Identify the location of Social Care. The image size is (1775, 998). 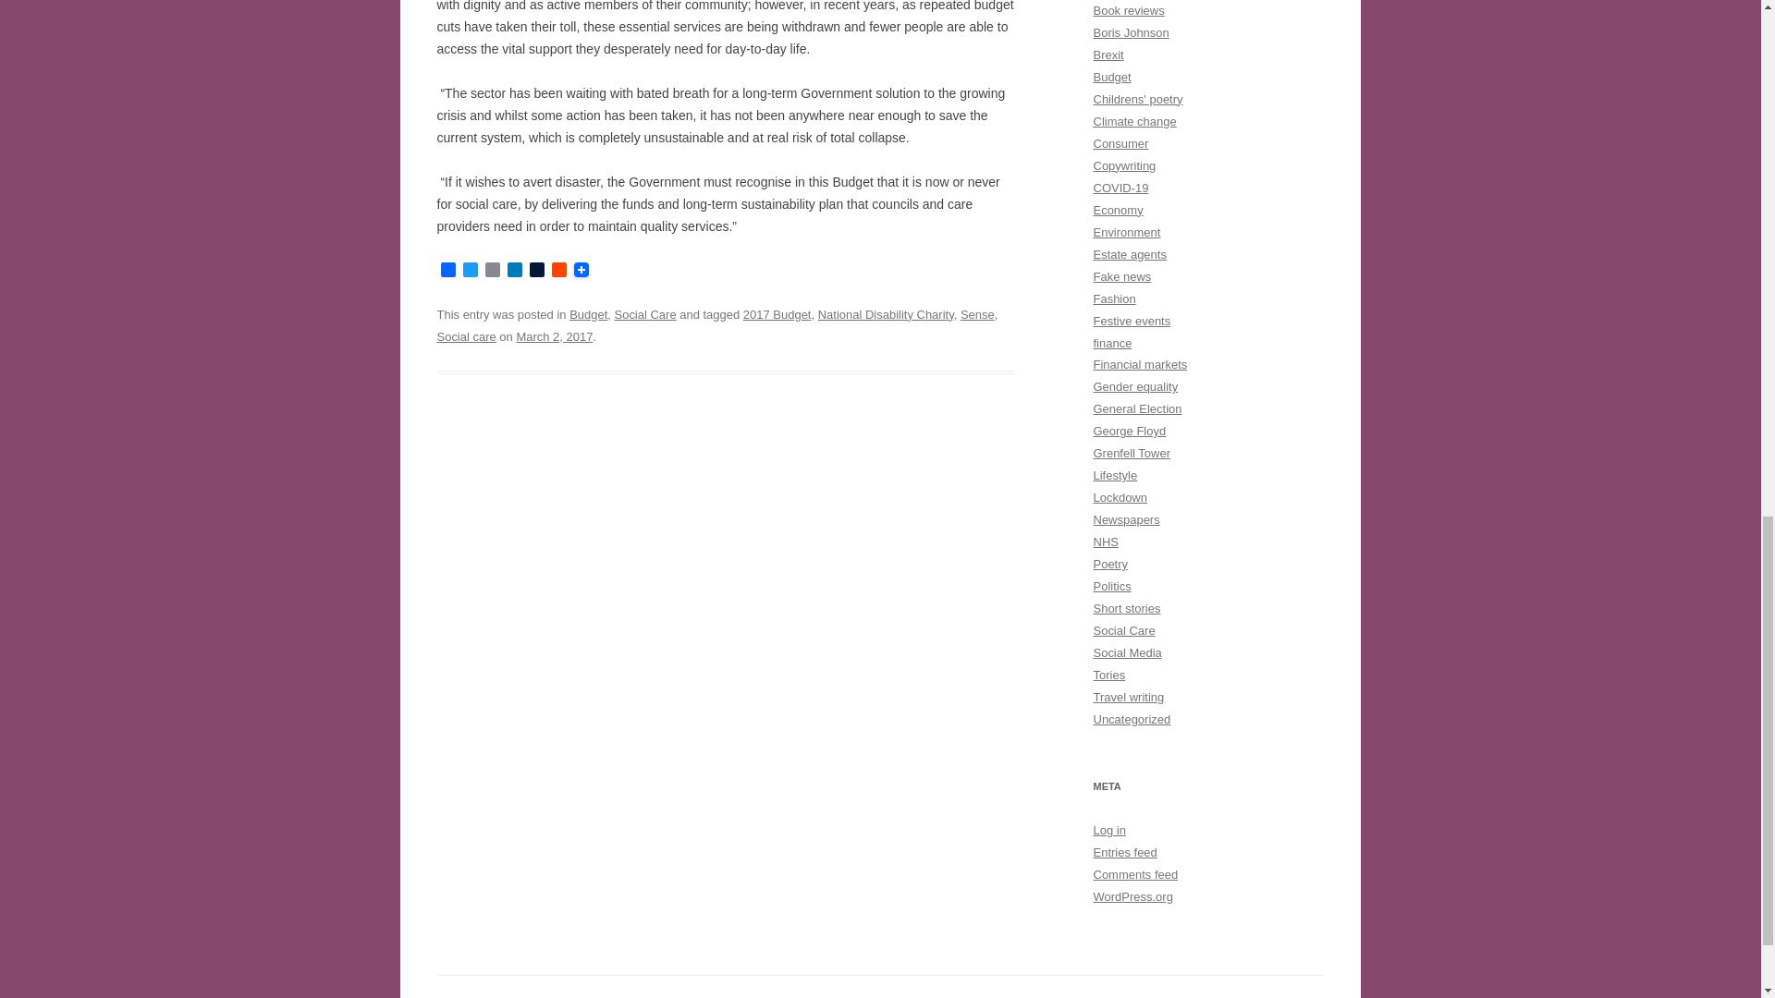
(645, 314).